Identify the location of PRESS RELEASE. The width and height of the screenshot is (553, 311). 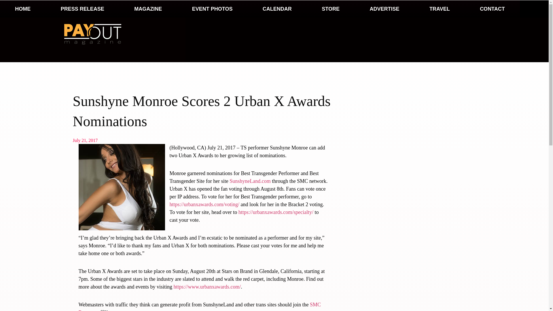
(82, 9).